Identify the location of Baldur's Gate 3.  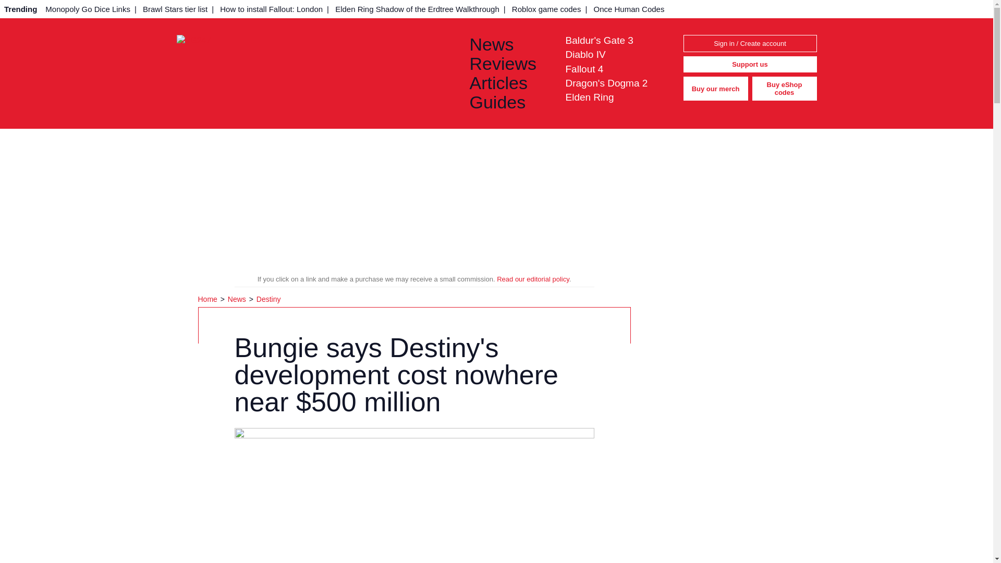
(599, 40).